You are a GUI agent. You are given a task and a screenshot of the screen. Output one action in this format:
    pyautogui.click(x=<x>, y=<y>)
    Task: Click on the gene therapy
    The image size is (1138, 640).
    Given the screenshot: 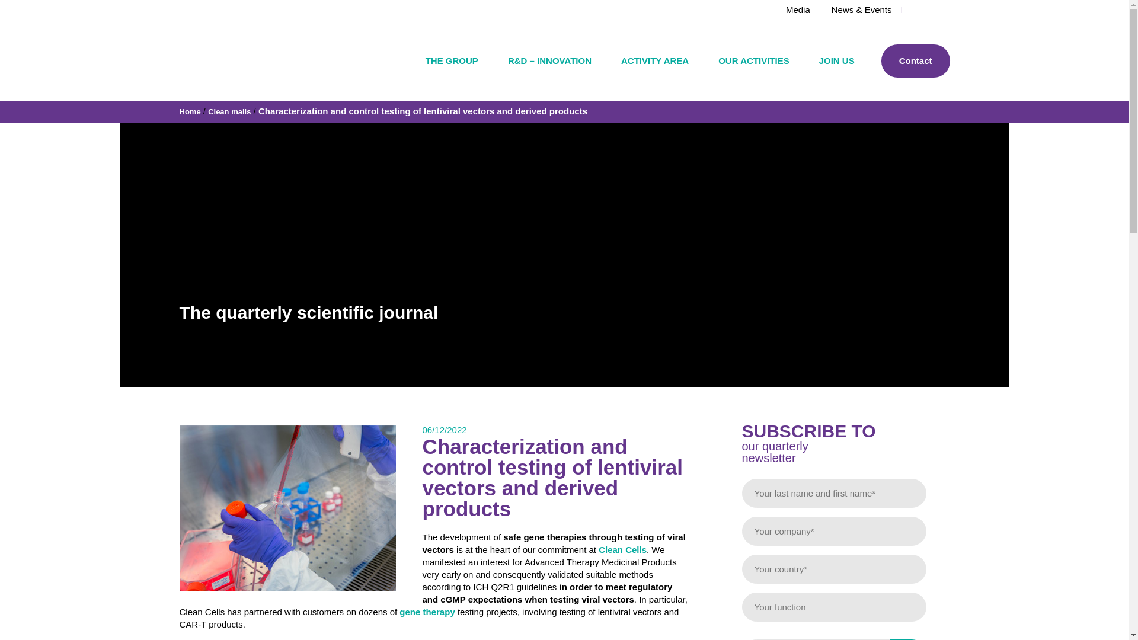 What is the action you would take?
    pyautogui.click(x=427, y=612)
    